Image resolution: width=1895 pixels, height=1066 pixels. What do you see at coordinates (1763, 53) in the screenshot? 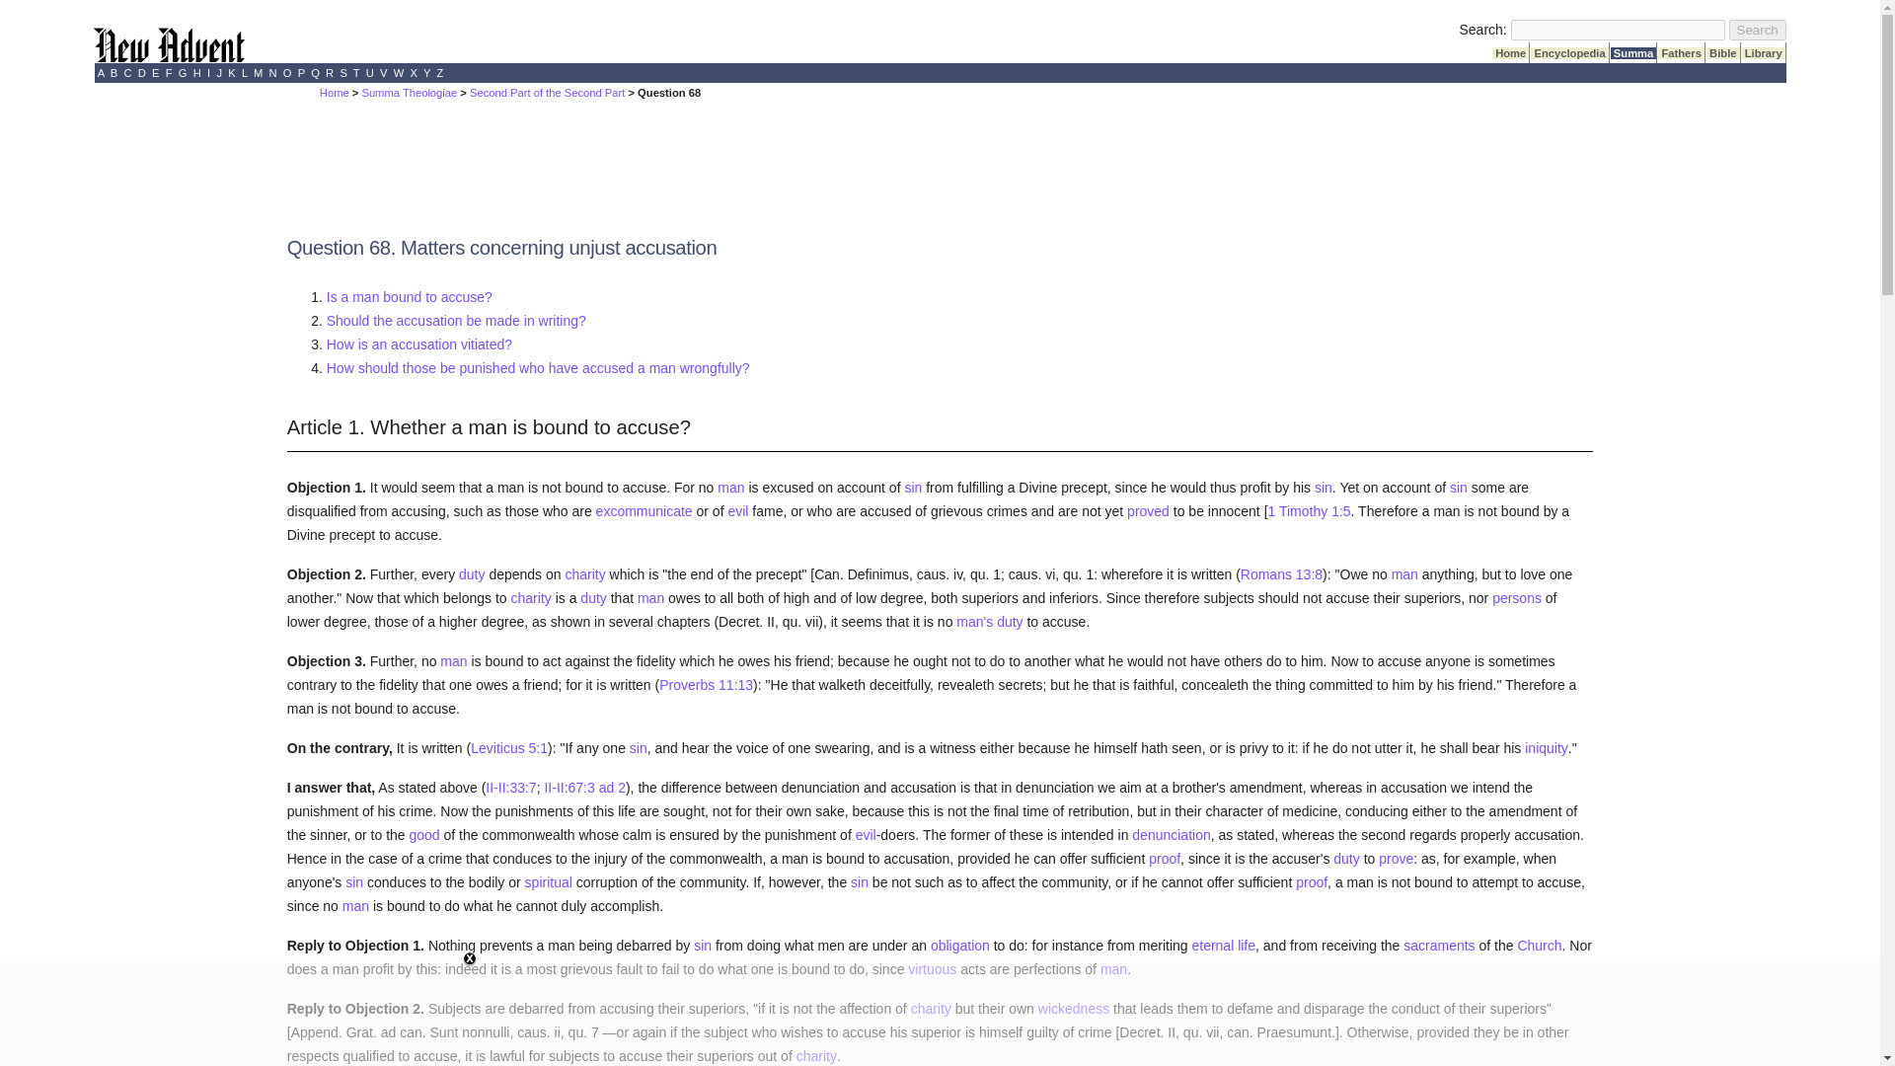
I see ` Library ` at bounding box center [1763, 53].